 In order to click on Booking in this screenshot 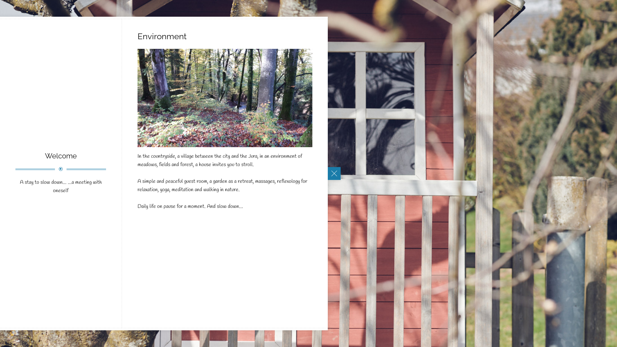, I will do `click(207, 243)`.